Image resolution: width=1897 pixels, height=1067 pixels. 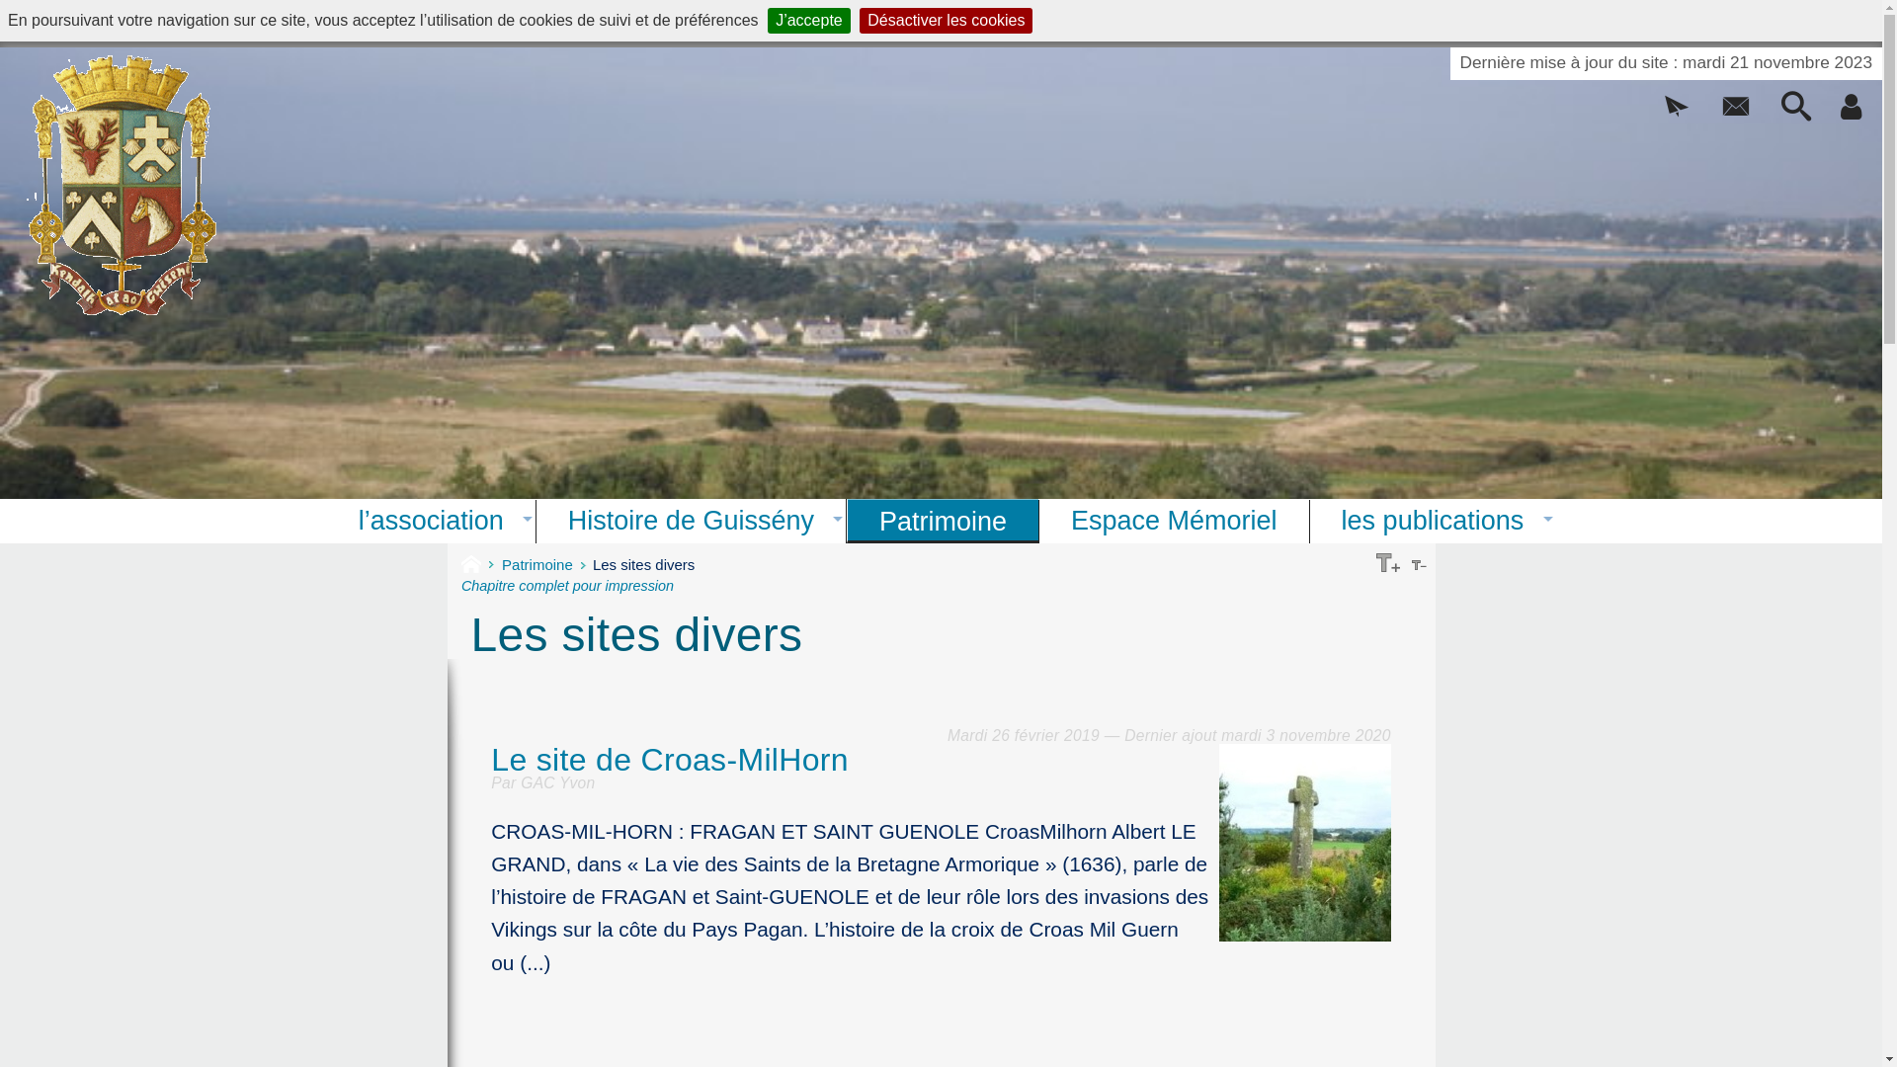 What do you see at coordinates (1433, 522) in the screenshot?
I see `les publications` at bounding box center [1433, 522].